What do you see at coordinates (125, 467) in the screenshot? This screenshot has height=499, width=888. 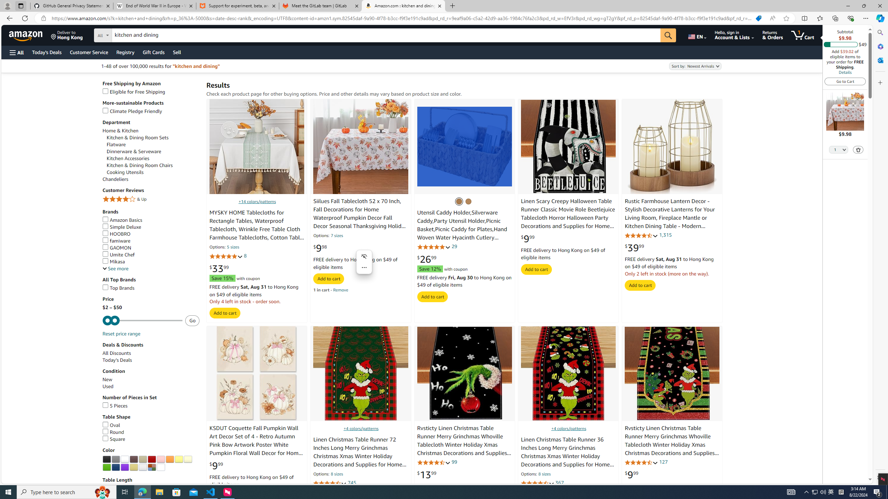 I see `AutomationID: p_n_feature_twenty_browse-bin/3254110011` at bounding box center [125, 467].